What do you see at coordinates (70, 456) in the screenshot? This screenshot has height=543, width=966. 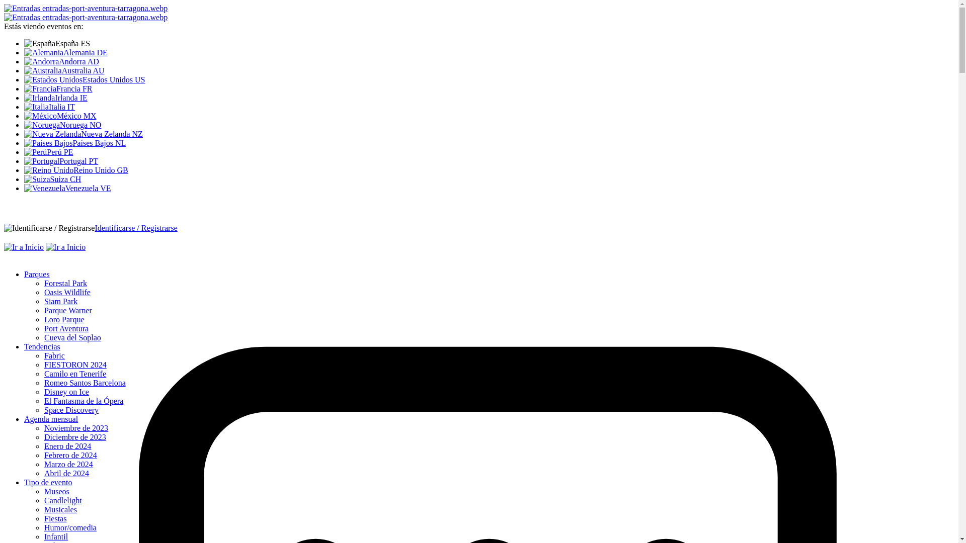 I see `Febrero de 2024` at bounding box center [70, 456].